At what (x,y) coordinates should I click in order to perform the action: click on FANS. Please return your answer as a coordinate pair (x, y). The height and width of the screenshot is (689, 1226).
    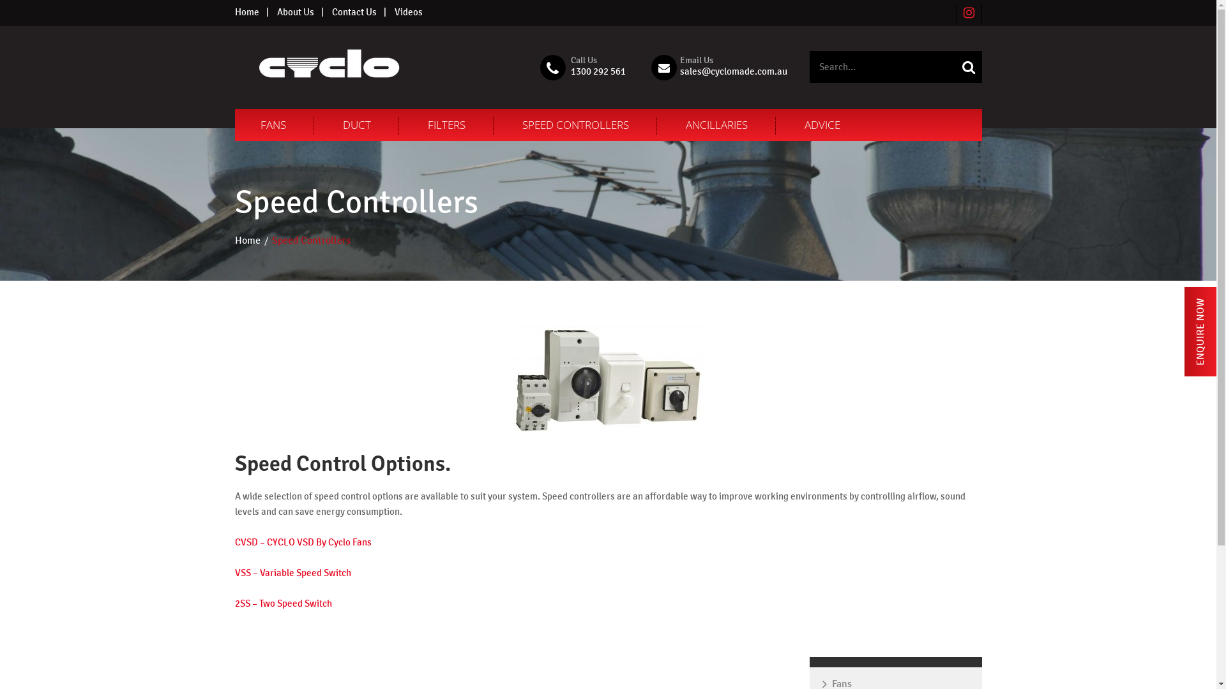
    Looking at the image, I should click on (273, 125).